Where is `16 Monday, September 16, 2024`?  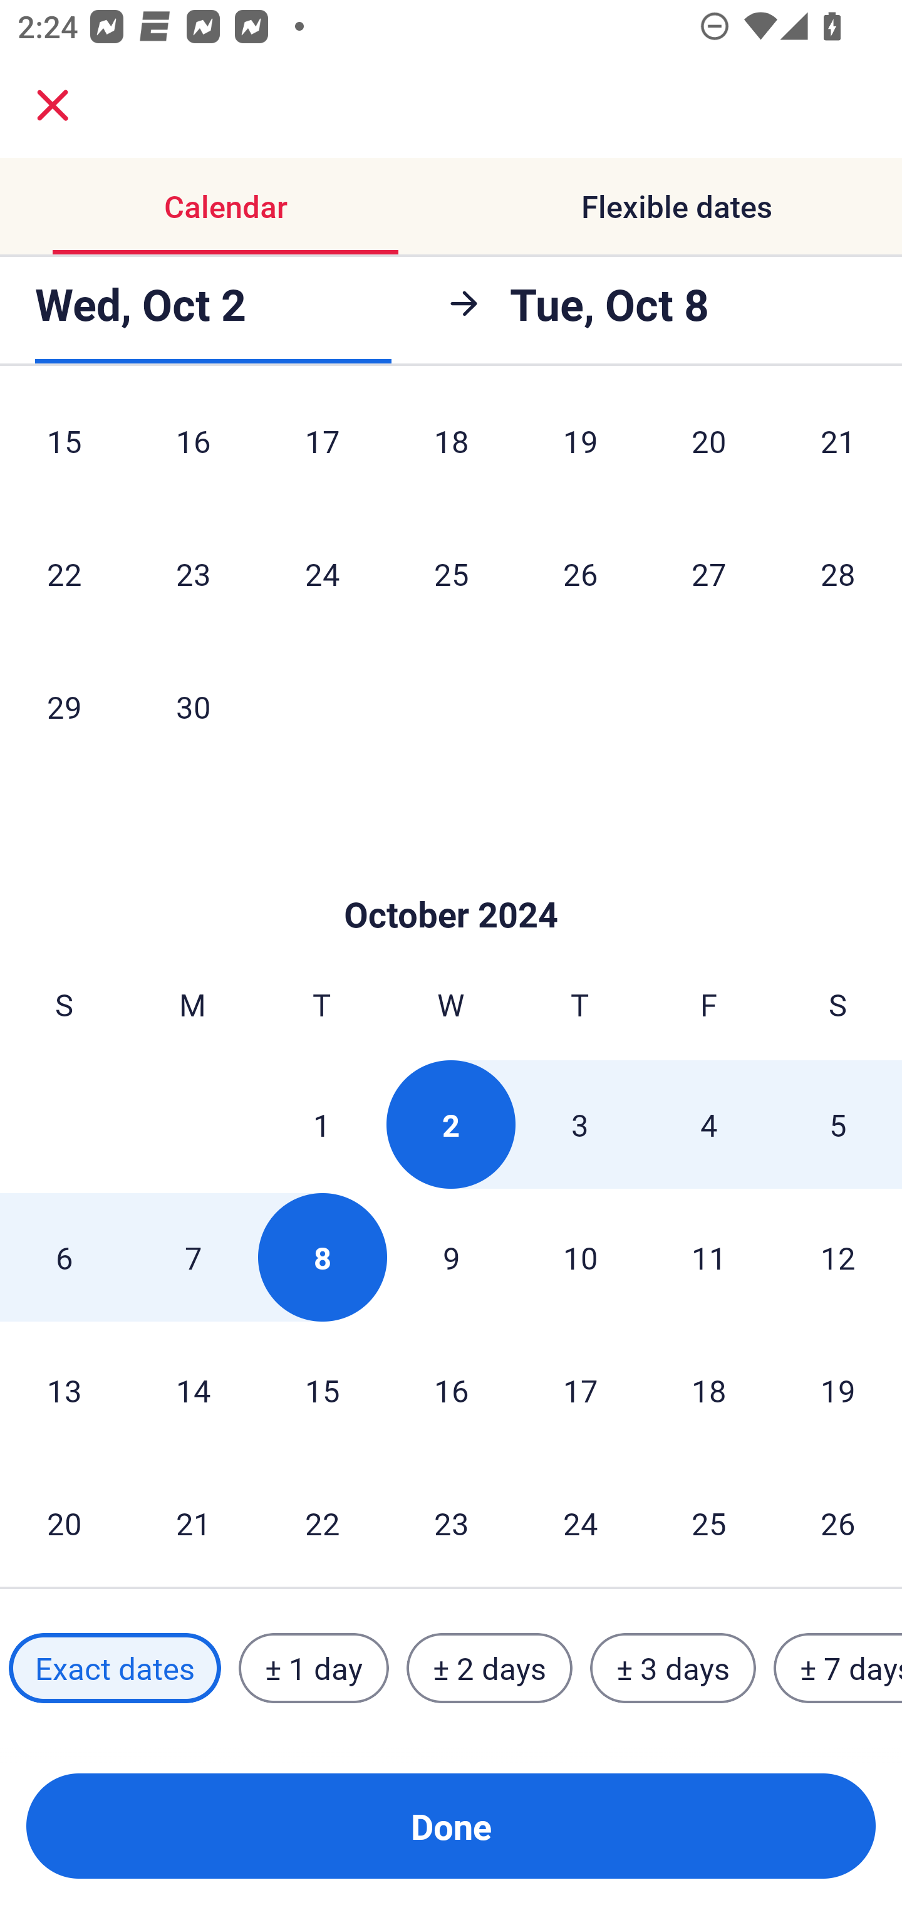 16 Monday, September 16, 2024 is located at coordinates (193, 453).